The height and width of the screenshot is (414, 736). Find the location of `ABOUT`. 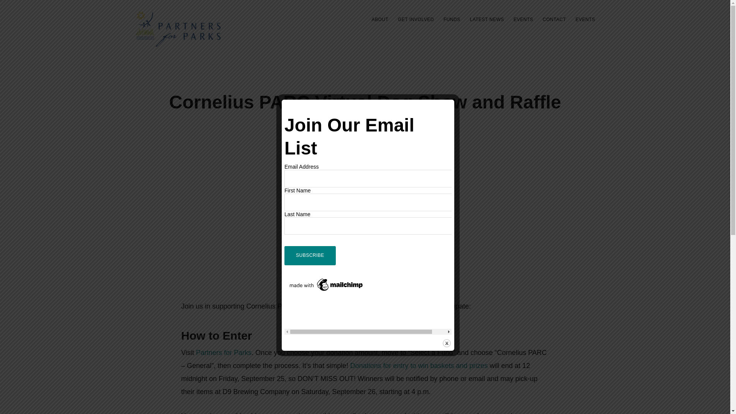

ABOUT is located at coordinates (379, 19).